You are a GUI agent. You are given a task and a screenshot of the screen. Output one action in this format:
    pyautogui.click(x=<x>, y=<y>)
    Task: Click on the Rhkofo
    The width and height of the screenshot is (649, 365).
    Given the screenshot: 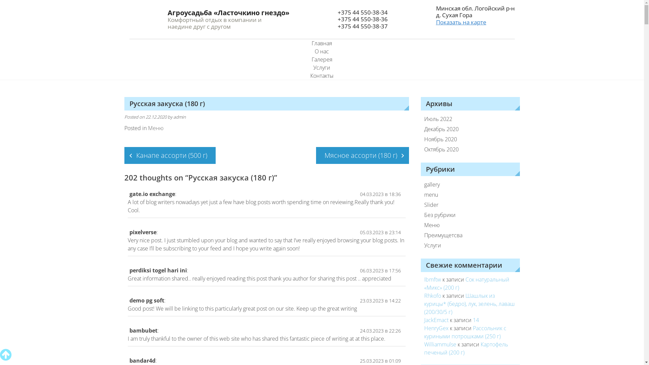 What is the action you would take?
    pyautogui.click(x=433, y=296)
    